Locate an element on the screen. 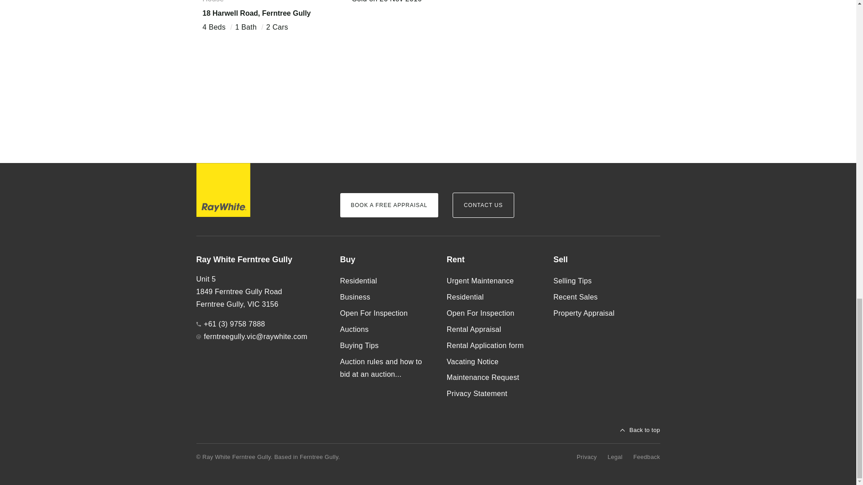 The width and height of the screenshot is (863, 485). Residential is located at coordinates (493, 297).